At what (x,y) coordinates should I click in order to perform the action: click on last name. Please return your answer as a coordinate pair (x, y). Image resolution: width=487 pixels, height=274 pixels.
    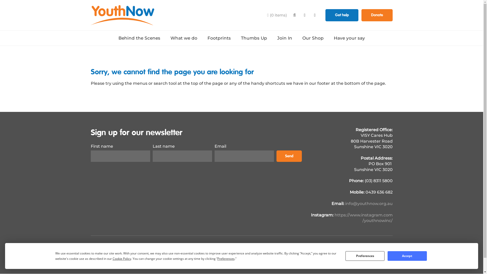
    Looking at the image, I should click on (182, 156).